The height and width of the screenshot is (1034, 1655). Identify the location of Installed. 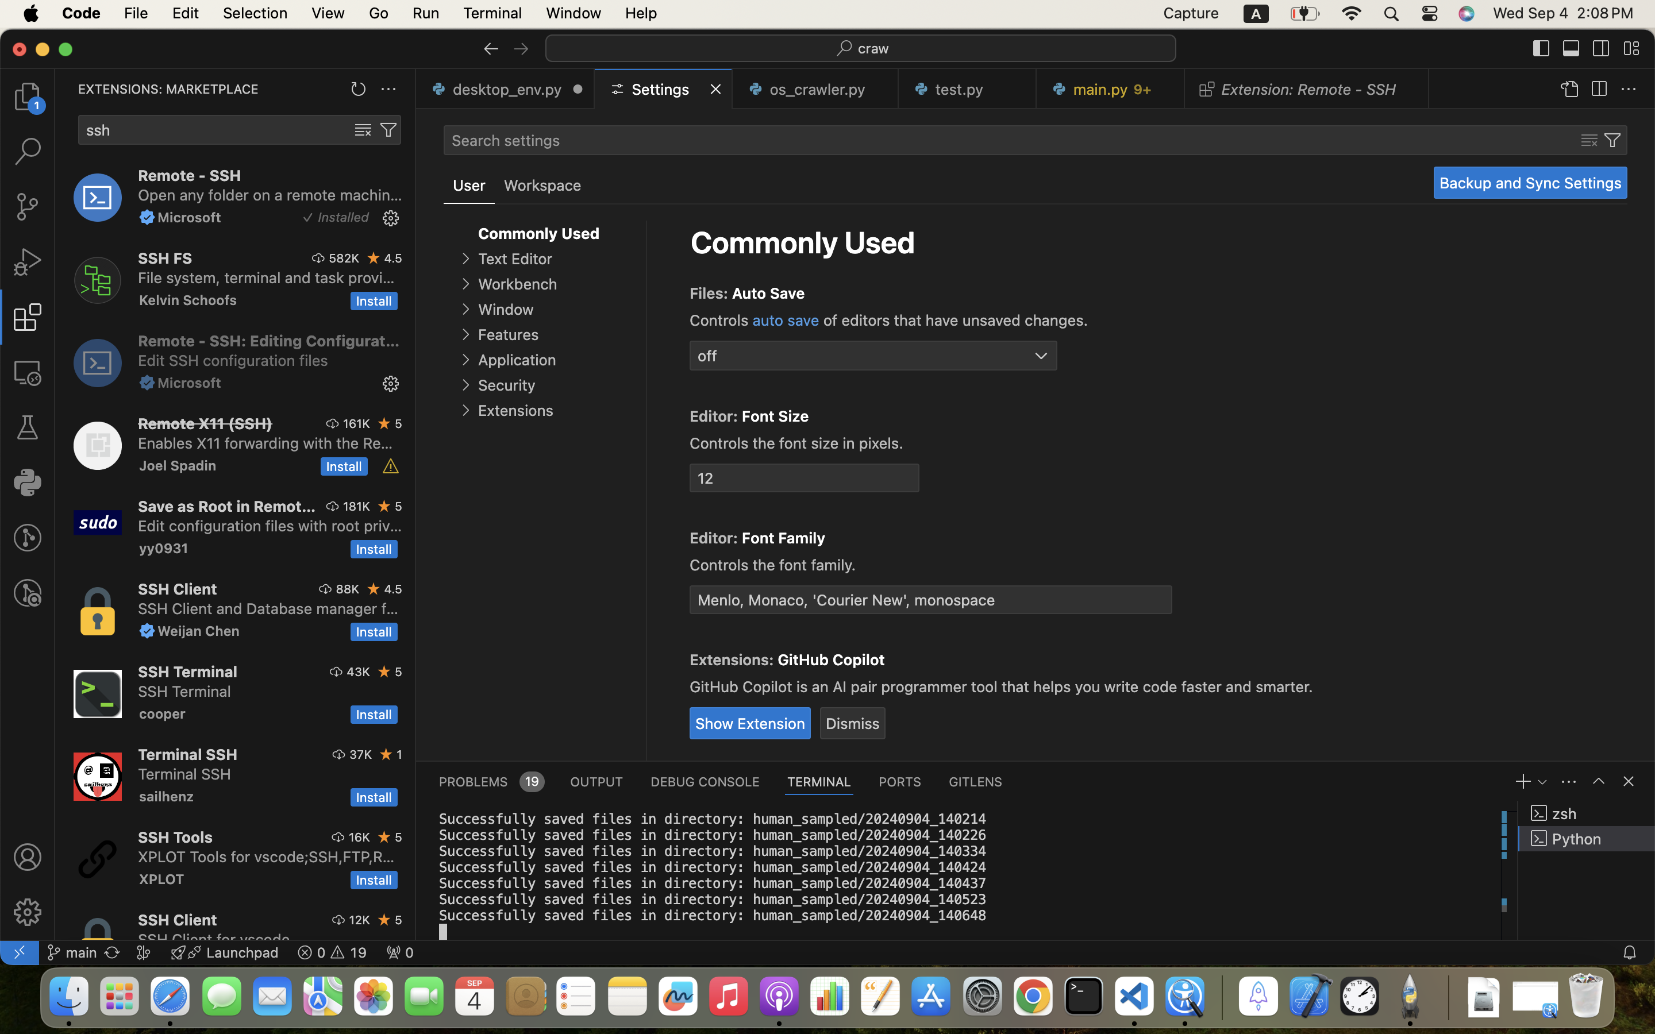
(344, 218).